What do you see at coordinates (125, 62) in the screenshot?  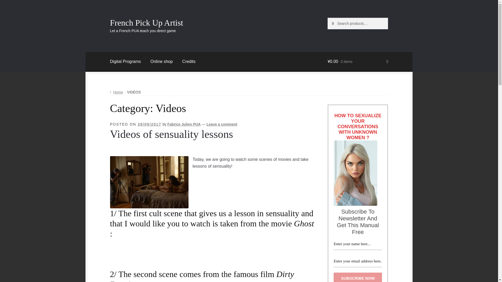 I see `Digital Programs` at bounding box center [125, 62].